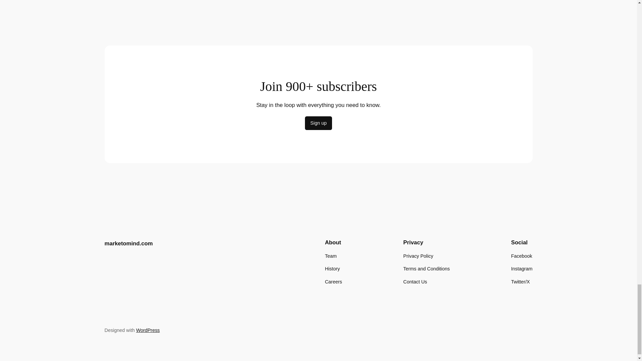  Describe the element at coordinates (330, 256) in the screenshot. I see `Team` at that location.